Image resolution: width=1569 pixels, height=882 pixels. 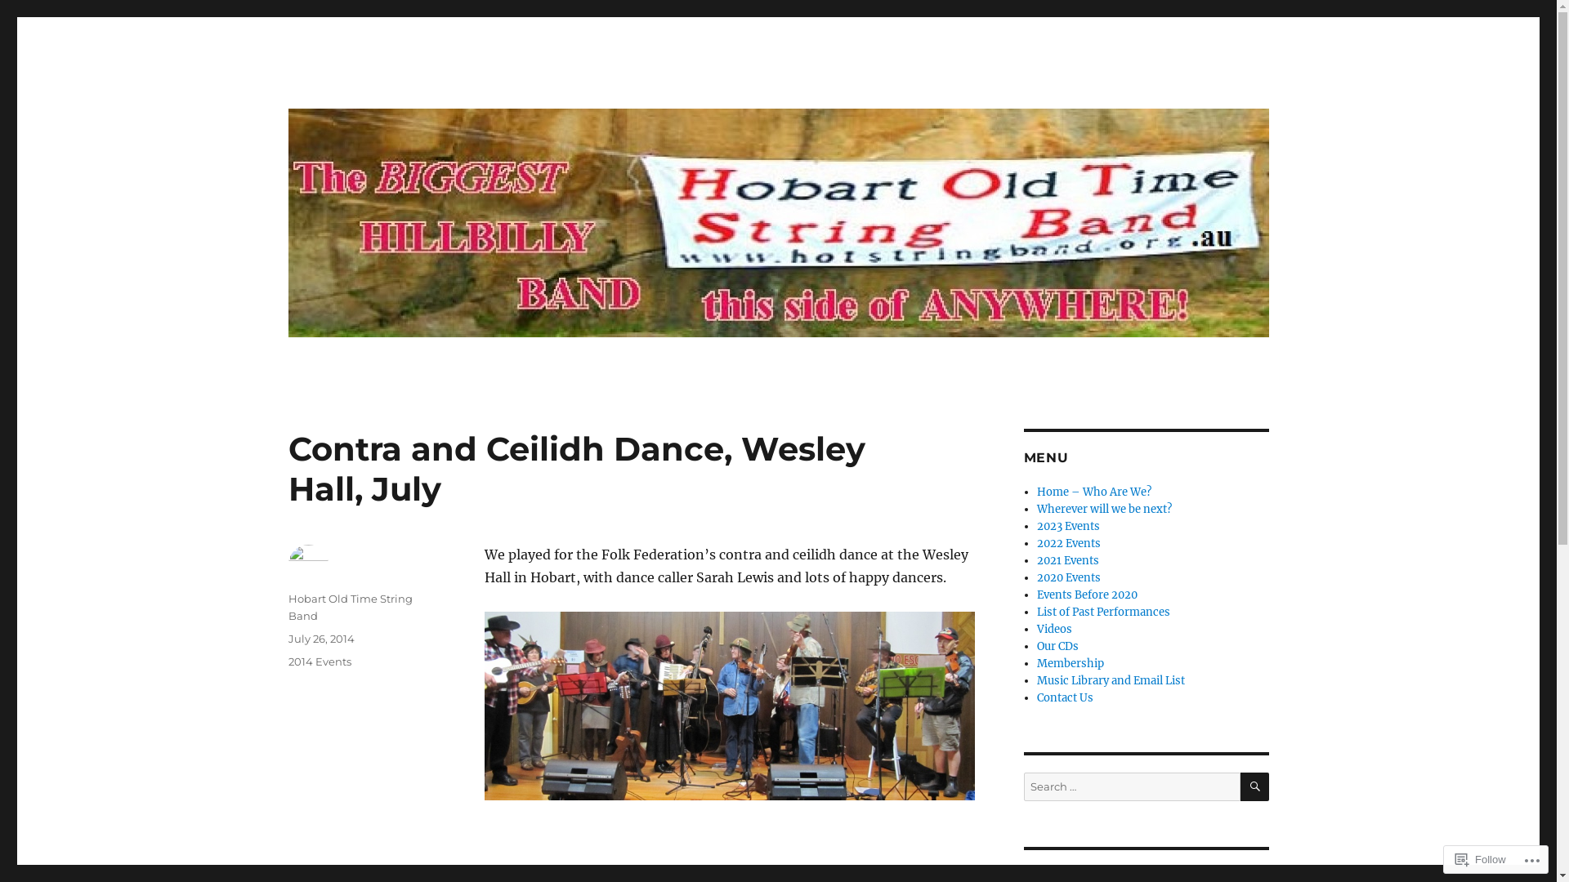 I want to click on Events Before 2020, so click(x=1087, y=595).